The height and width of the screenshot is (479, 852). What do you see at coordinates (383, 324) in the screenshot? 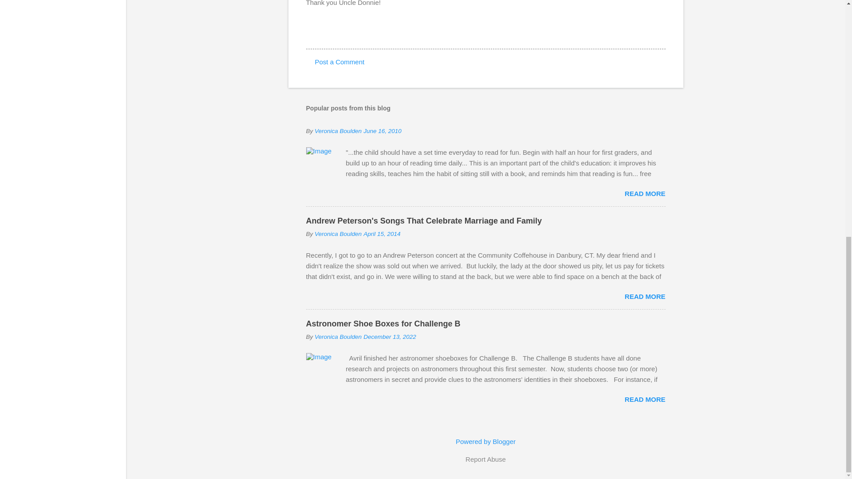
I see `Astronomer Shoe Boxes for Challenge B` at bounding box center [383, 324].